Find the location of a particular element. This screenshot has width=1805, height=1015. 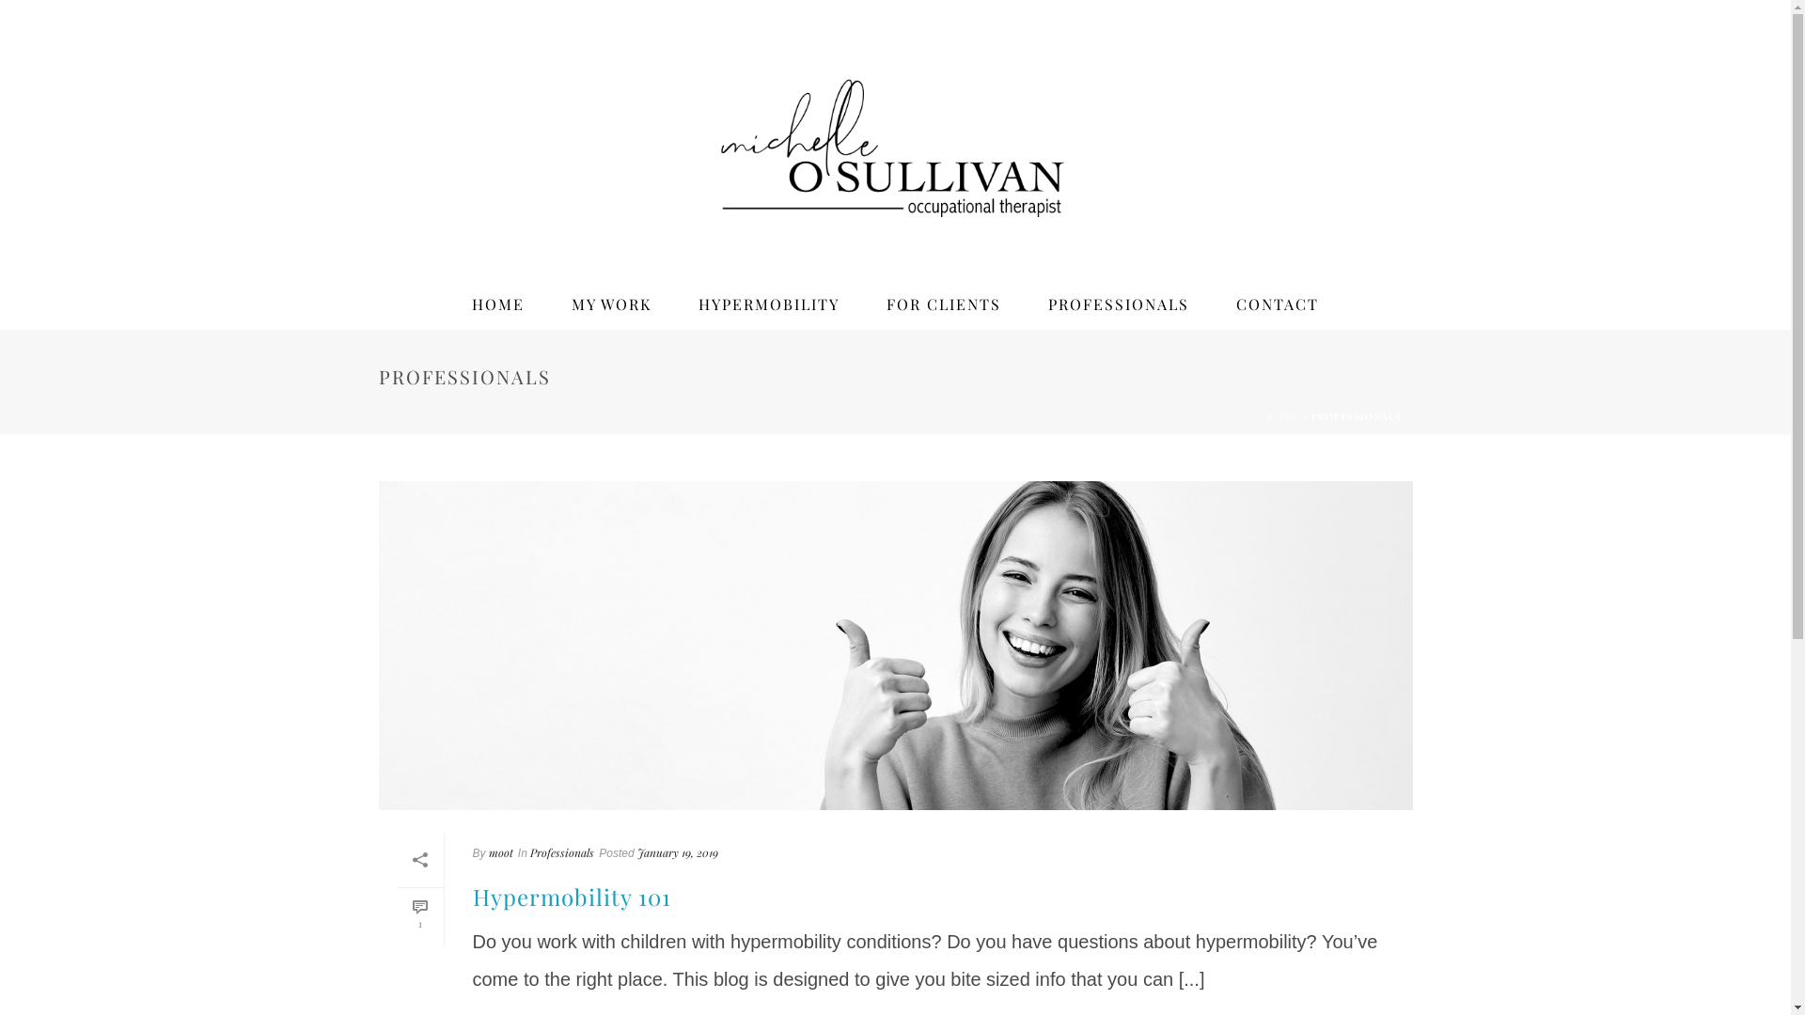

1 is located at coordinates (419, 915).